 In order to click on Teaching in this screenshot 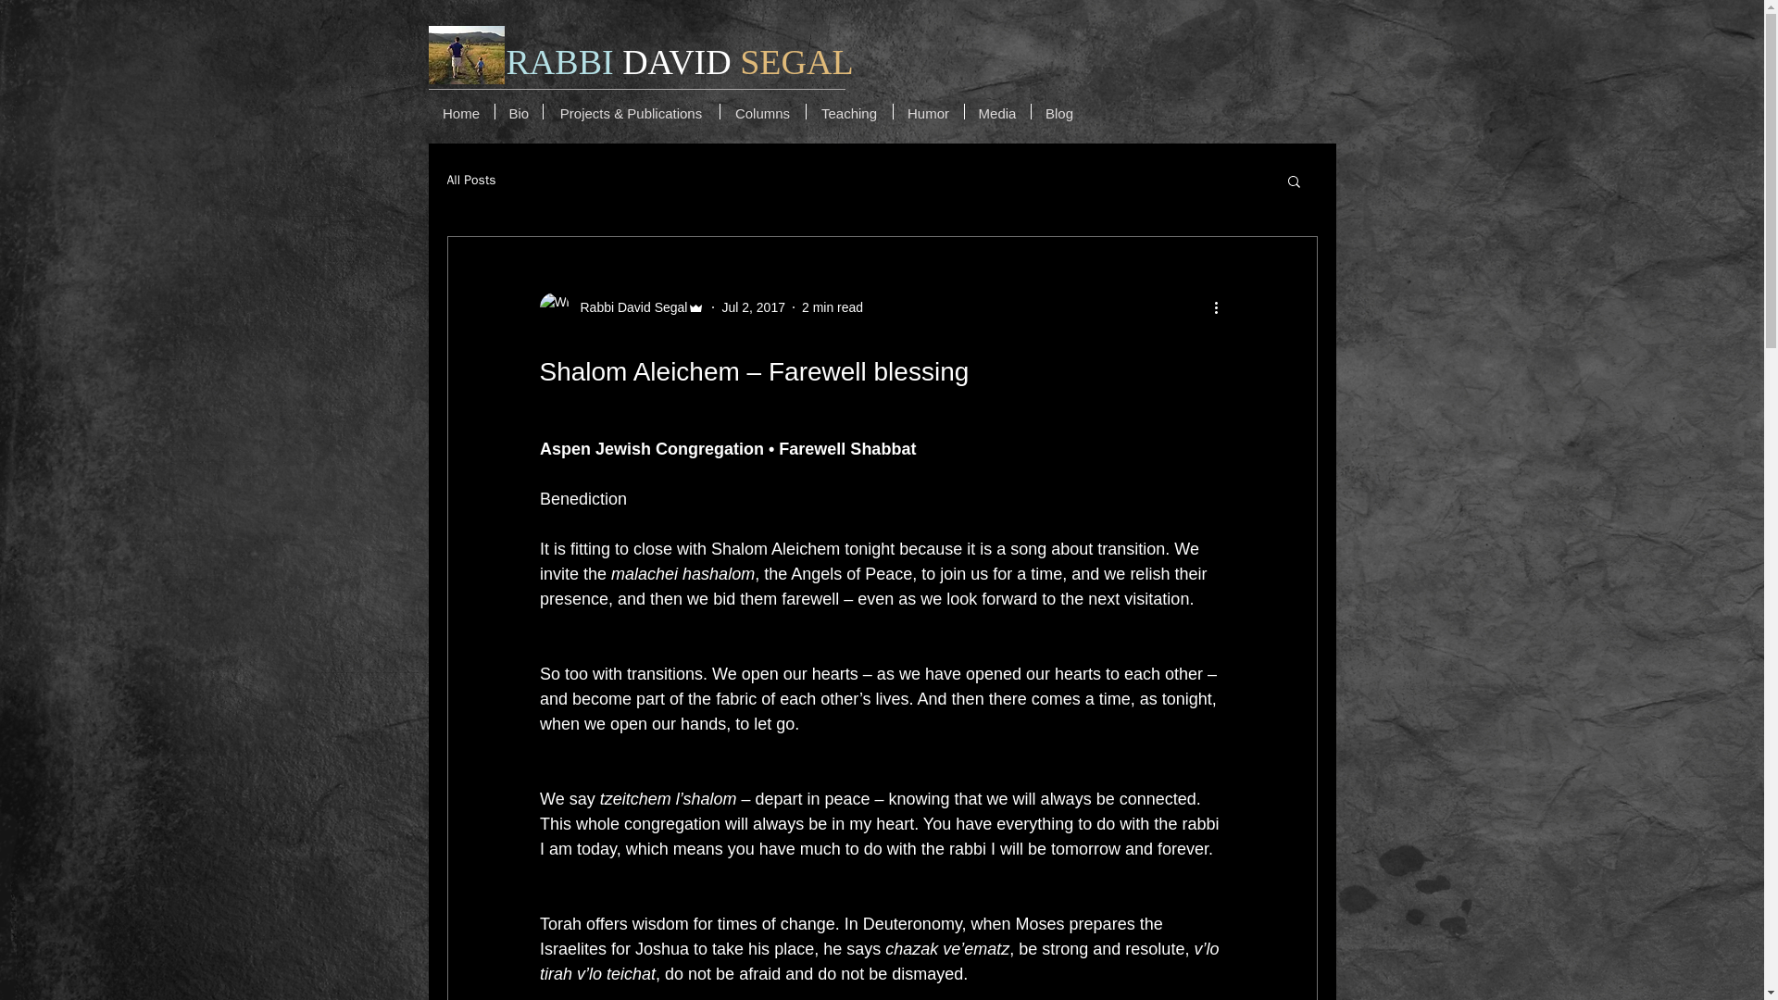, I will do `click(848, 111)`.